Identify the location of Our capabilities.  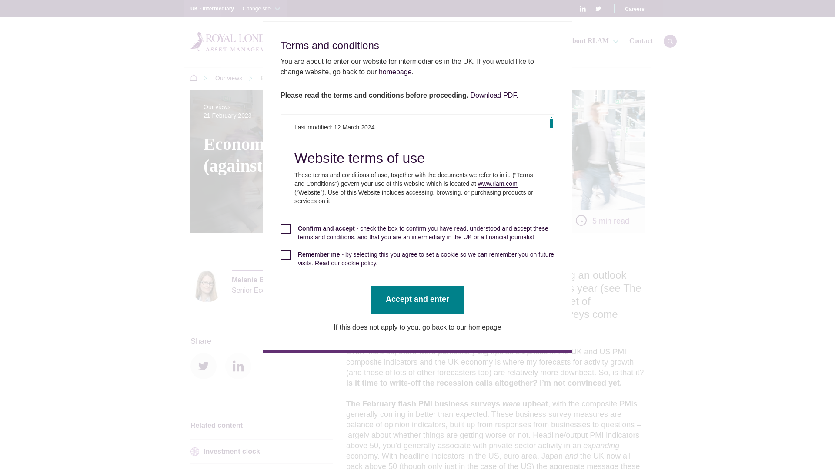
(382, 41).